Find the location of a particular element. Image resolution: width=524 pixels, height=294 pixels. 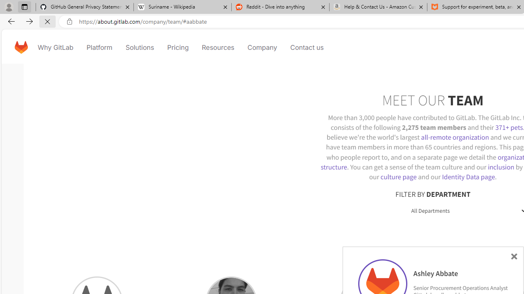

Contact us is located at coordinates (307, 47).